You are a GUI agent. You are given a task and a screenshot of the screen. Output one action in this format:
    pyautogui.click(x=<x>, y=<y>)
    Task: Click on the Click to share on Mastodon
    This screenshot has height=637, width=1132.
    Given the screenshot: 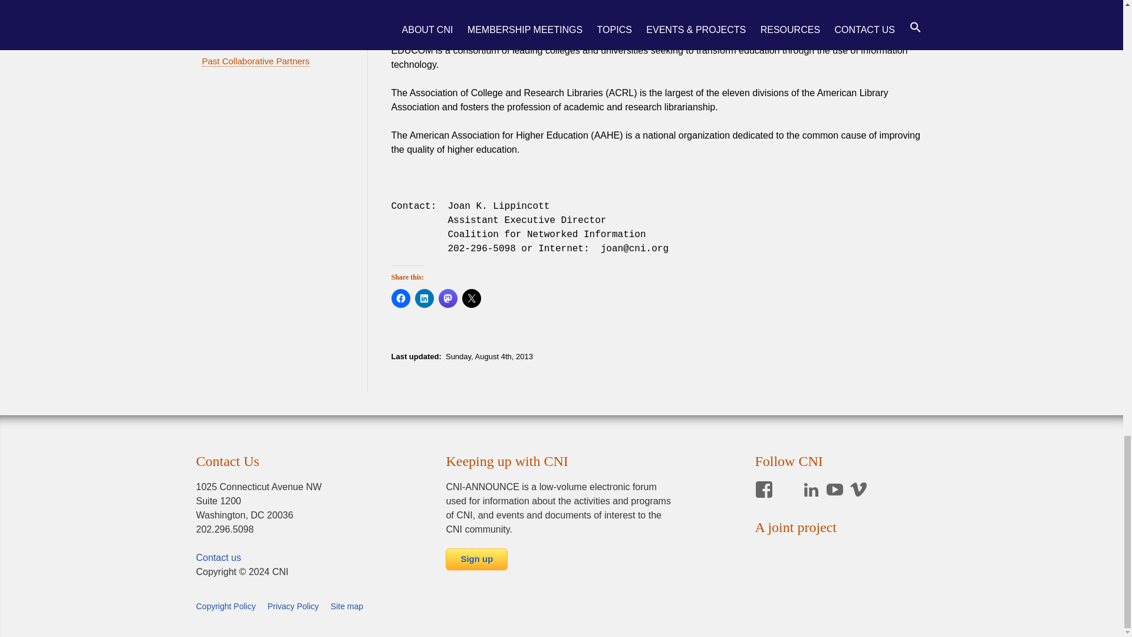 What is the action you would take?
    pyautogui.click(x=448, y=298)
    